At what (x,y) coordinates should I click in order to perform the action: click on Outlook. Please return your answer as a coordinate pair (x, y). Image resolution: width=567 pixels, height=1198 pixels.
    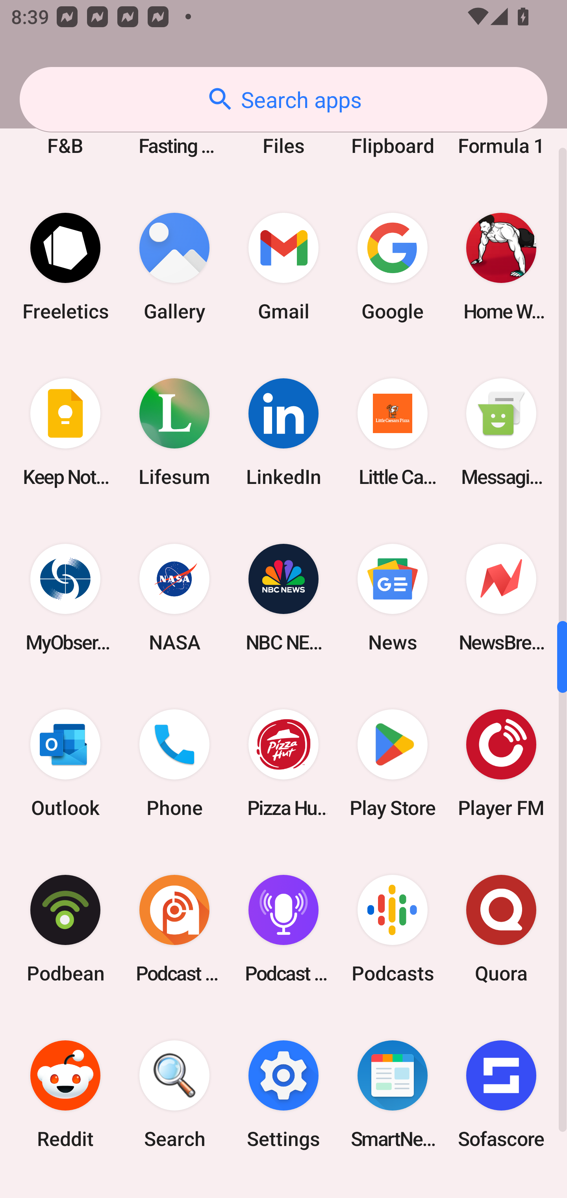
    Looking at the image, I should click on (65, 763).